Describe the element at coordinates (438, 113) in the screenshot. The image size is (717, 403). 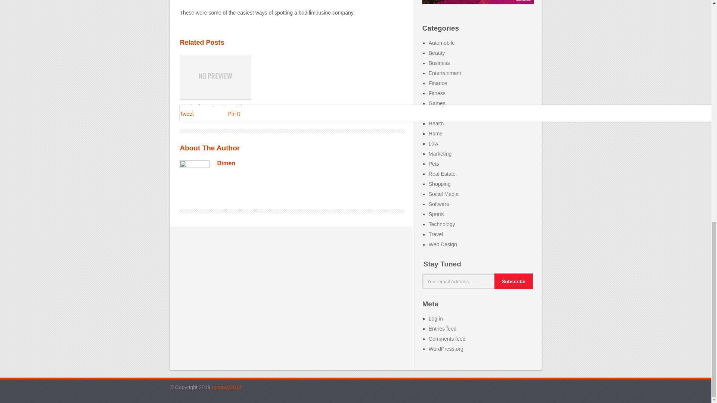
I see `General` at that location.